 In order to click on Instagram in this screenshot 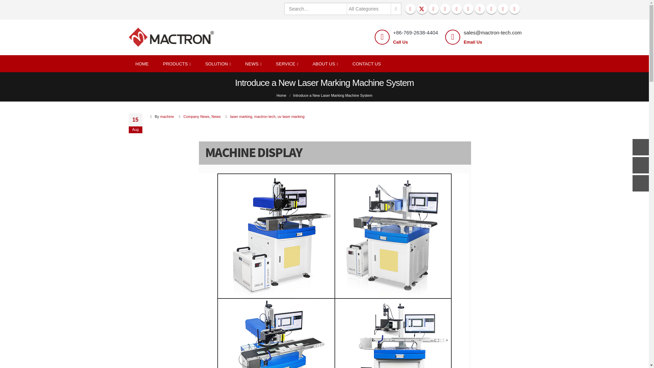, I will do `click(456, 9)`.